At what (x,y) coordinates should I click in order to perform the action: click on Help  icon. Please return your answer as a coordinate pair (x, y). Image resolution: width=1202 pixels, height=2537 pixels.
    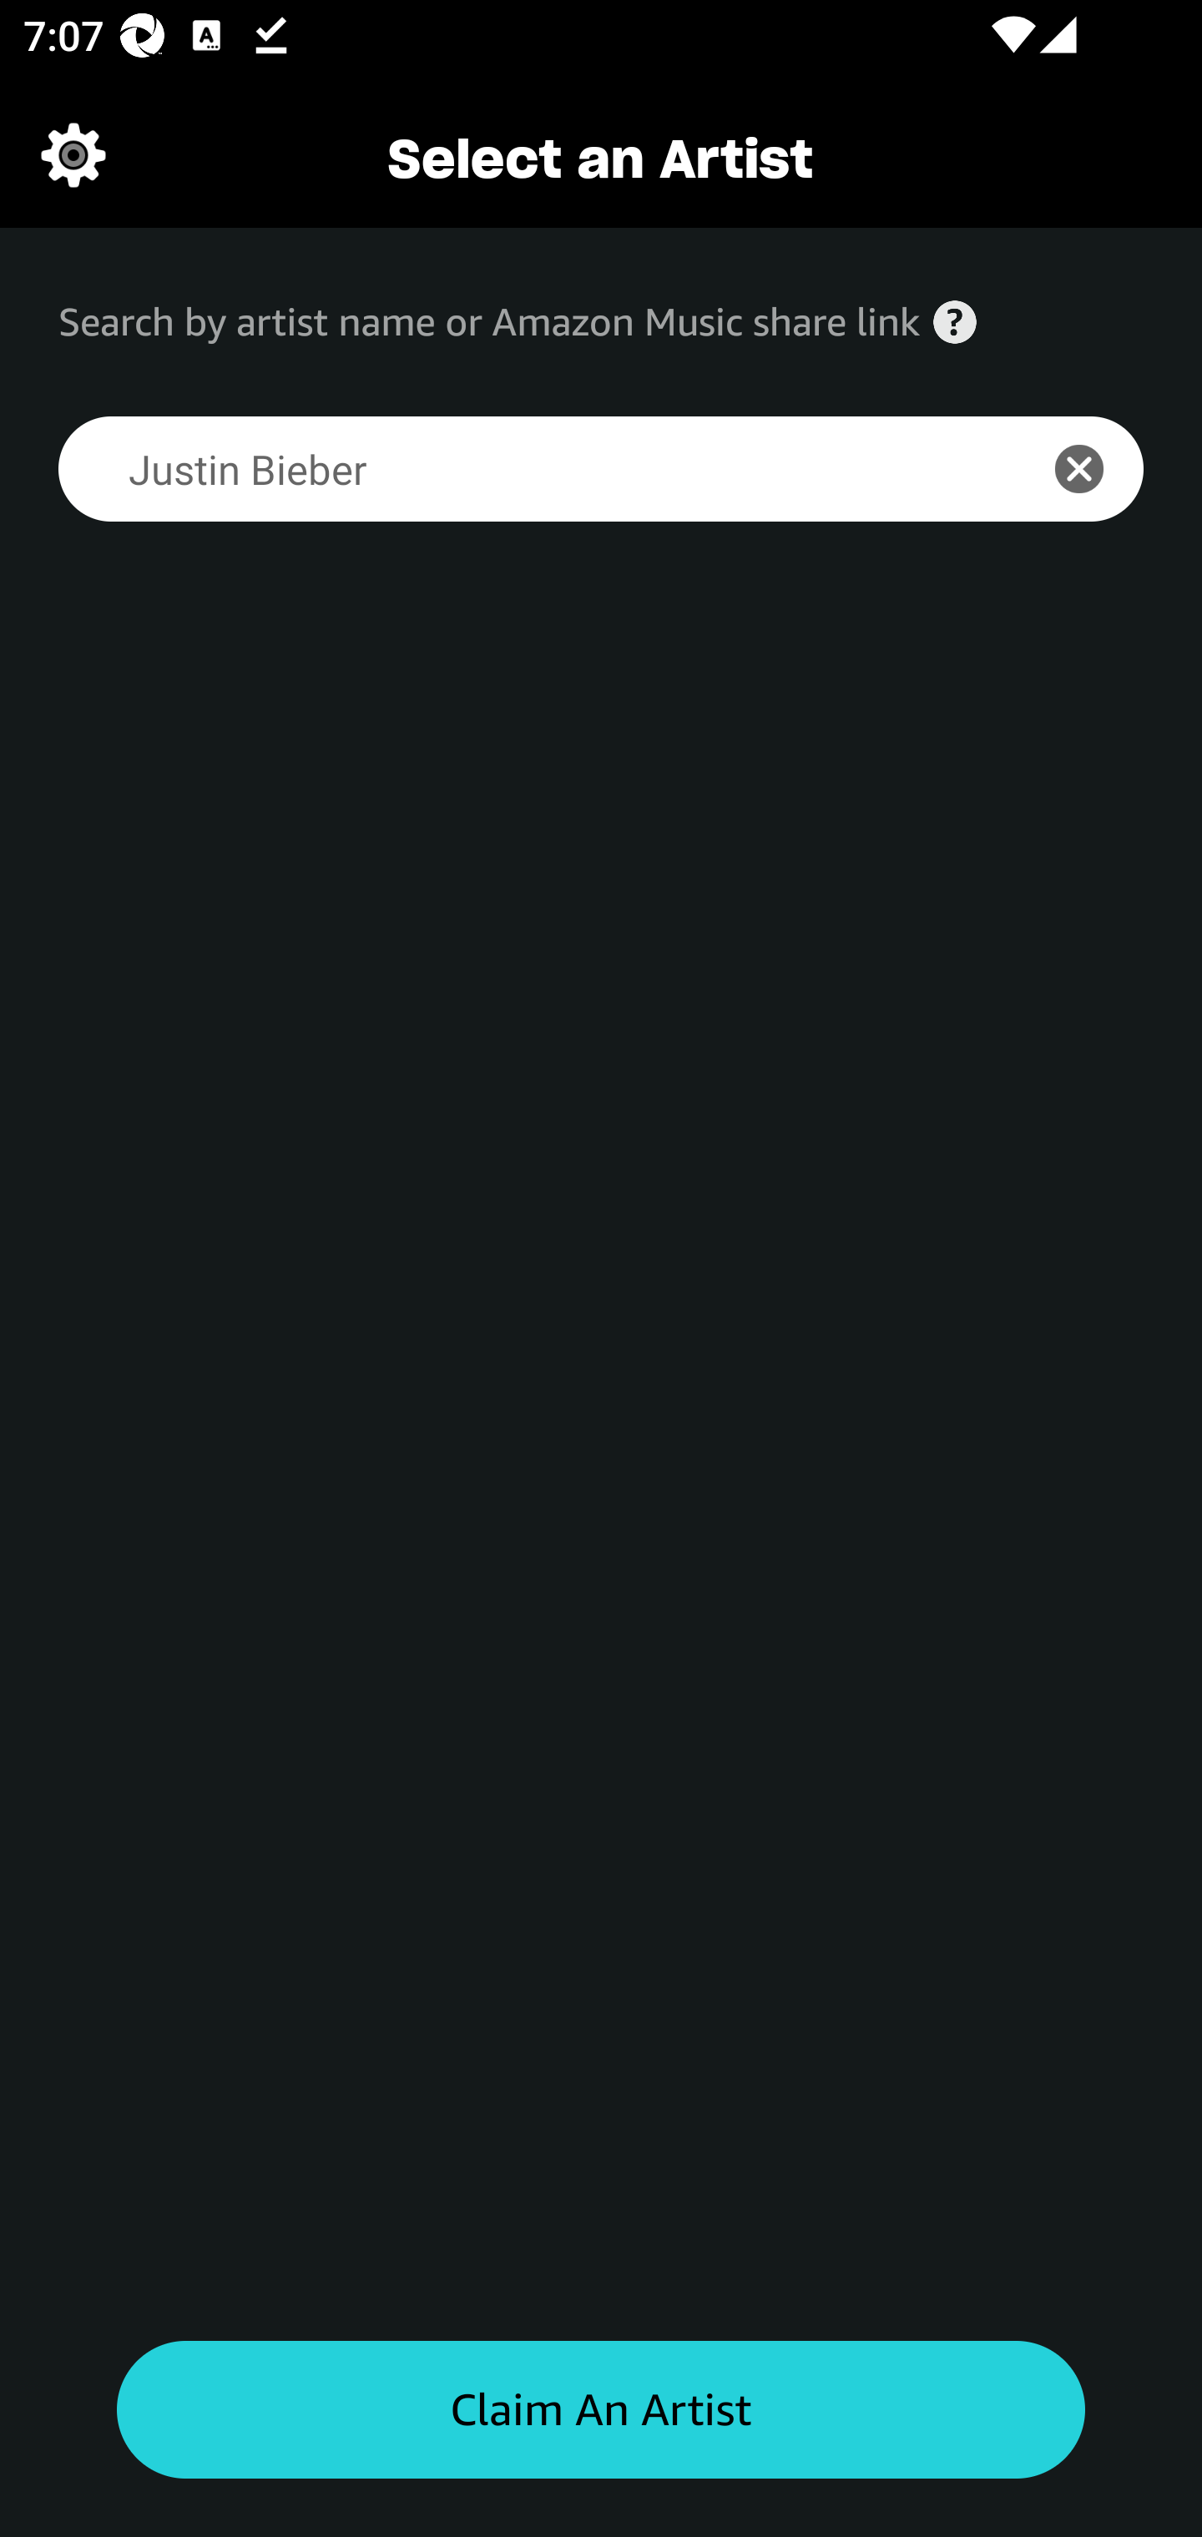
    Looking at the image, I should click on (955, 322).